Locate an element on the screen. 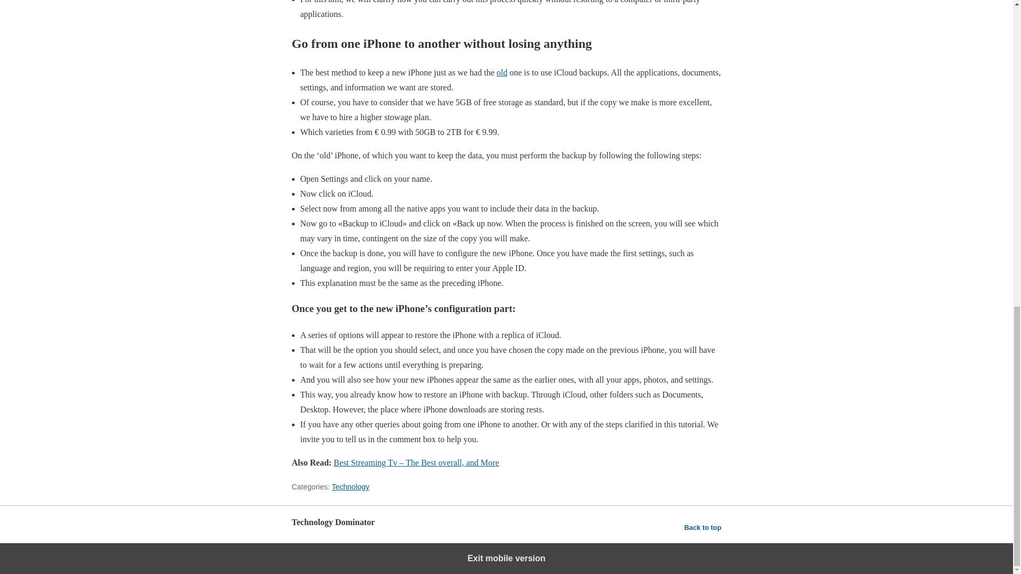 The width and height of the screenshot is (1021, 574). Back to top is located at coordinates (703, 527).